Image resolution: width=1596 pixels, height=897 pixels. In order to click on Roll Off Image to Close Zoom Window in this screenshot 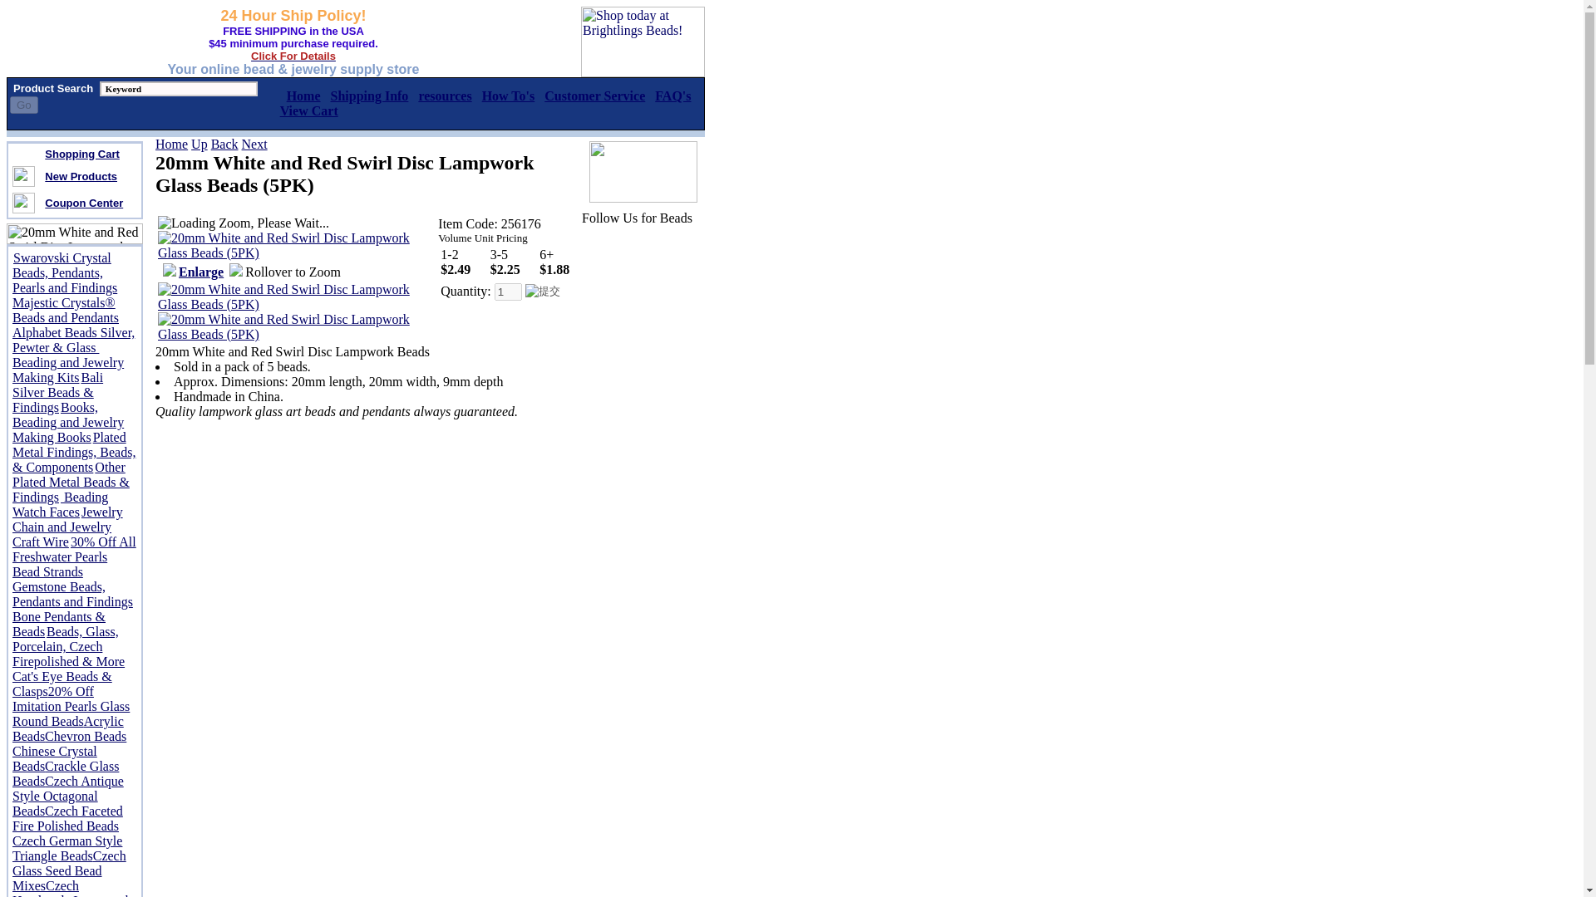, I will do `click(296, 304)`.